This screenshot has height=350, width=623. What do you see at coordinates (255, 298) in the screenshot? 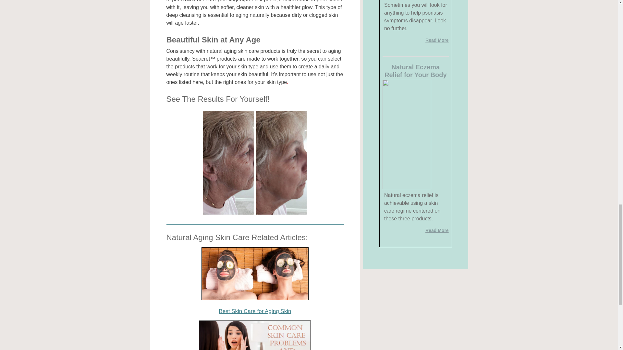
I see `Go to Best Skin Care for Aging Skin` at bounding box center [255, 298].